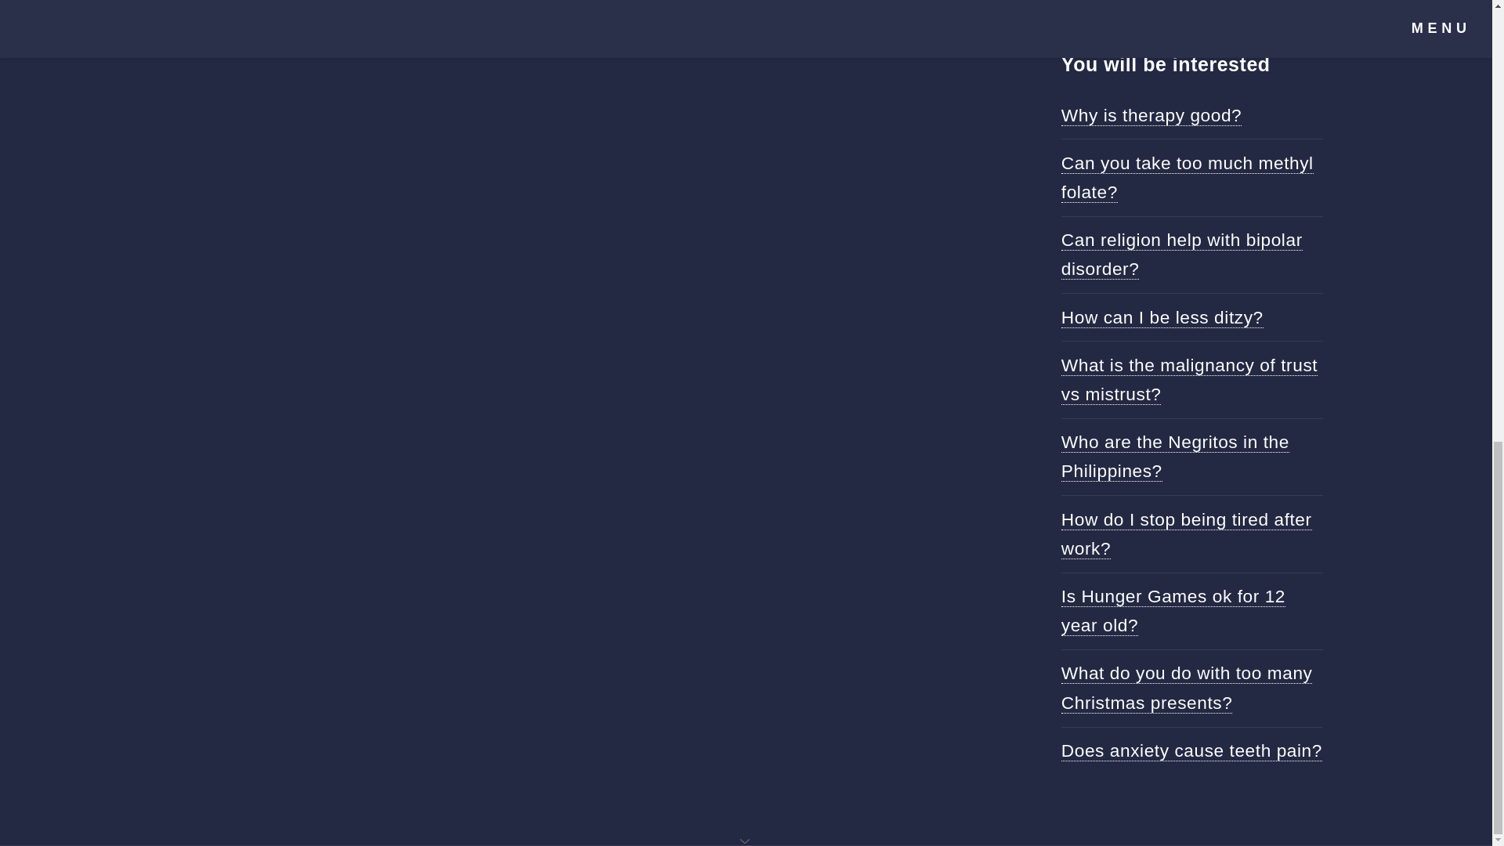  Describe the element at coordinates (1181, 254) in the screenshot. I see `Can religion help with bipolar disorder?` at that location.